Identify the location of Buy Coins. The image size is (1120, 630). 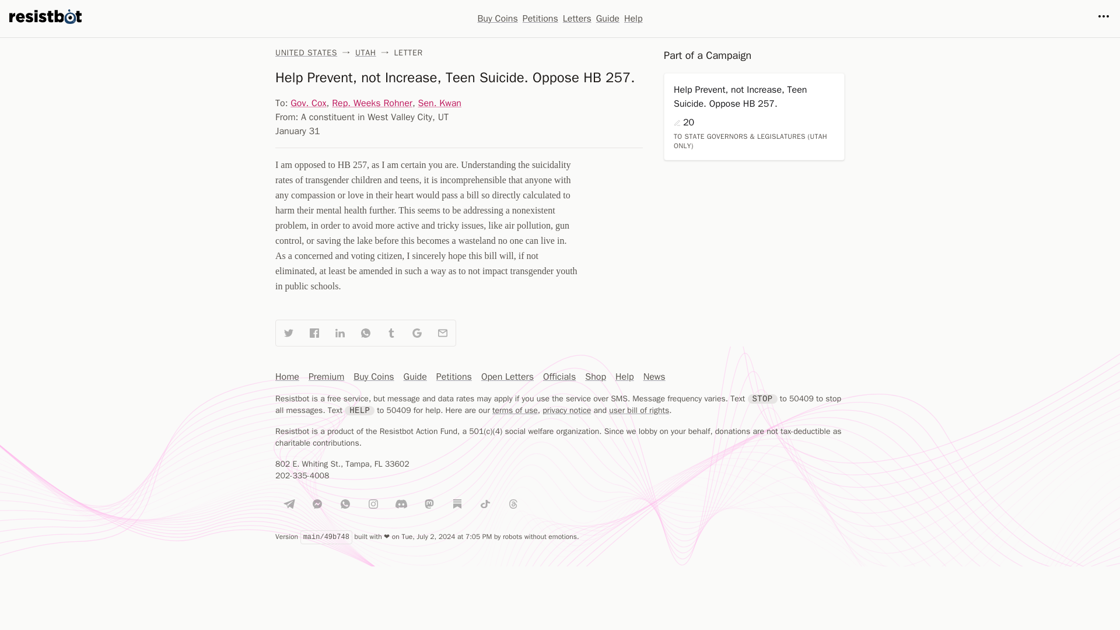
(373, 376).